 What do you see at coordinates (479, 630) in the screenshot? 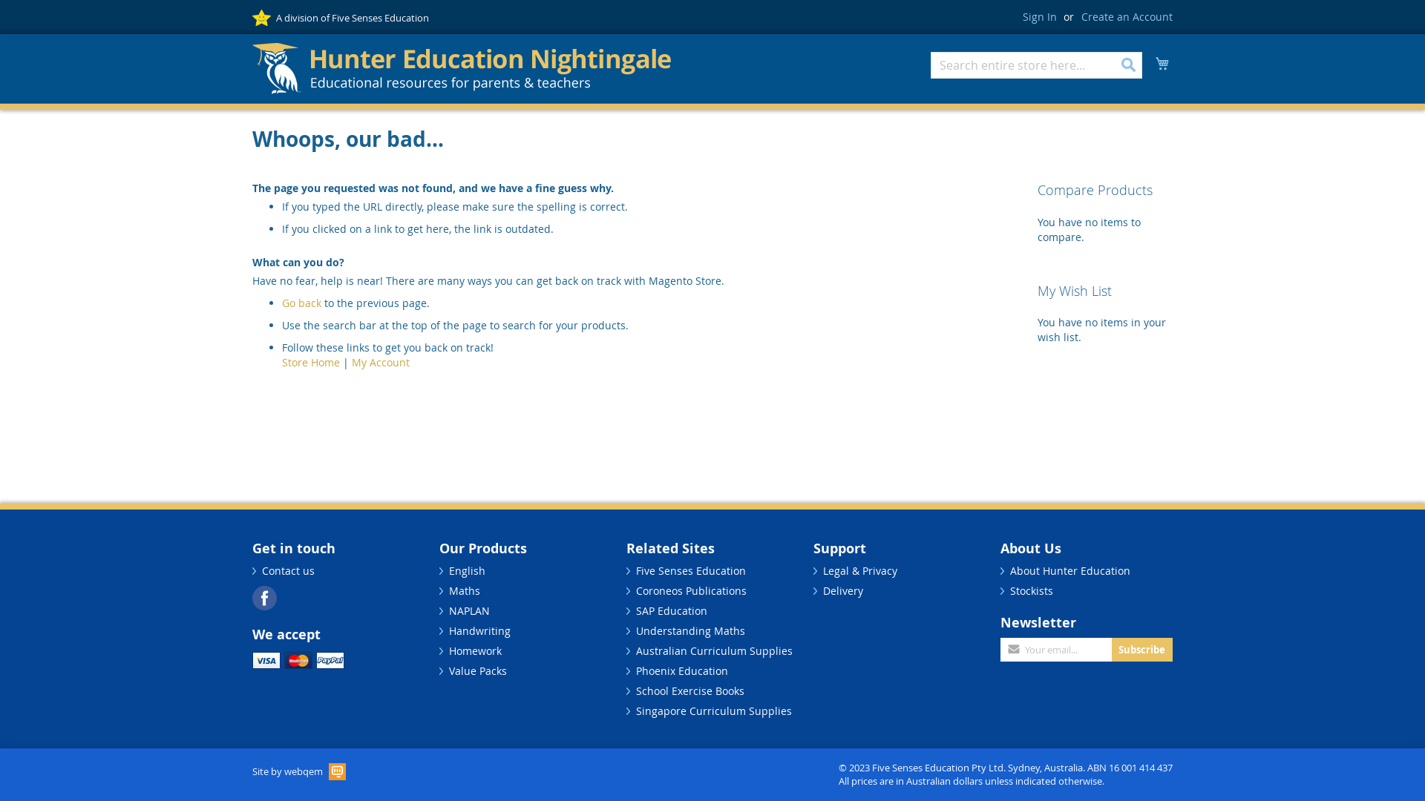
I see `Handwriting` at bounding box center [479, 630].